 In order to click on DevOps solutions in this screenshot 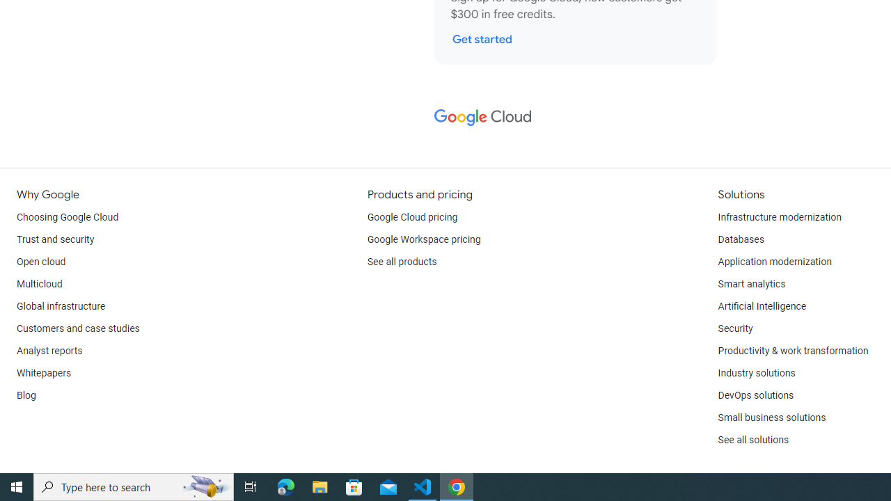, I will do `click(755, 395)`.